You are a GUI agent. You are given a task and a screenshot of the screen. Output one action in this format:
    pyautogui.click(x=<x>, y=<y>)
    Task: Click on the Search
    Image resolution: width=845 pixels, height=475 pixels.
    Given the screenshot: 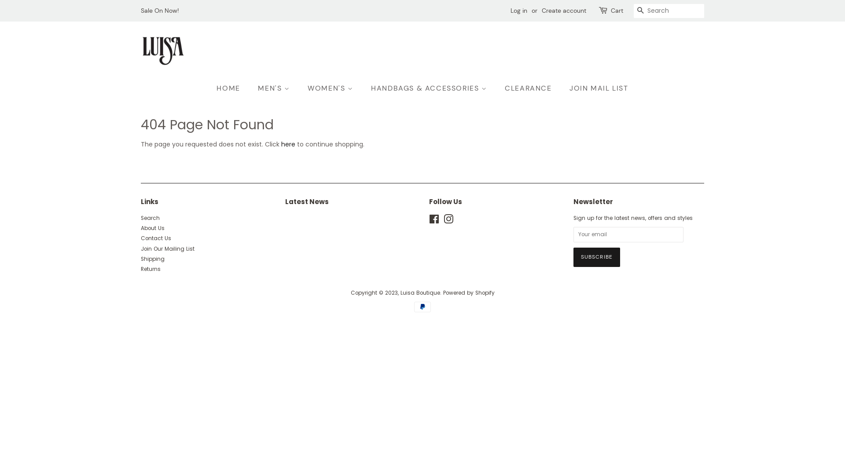 What is the action you would take?
    pyautogui.click(x=151, y=218)
    